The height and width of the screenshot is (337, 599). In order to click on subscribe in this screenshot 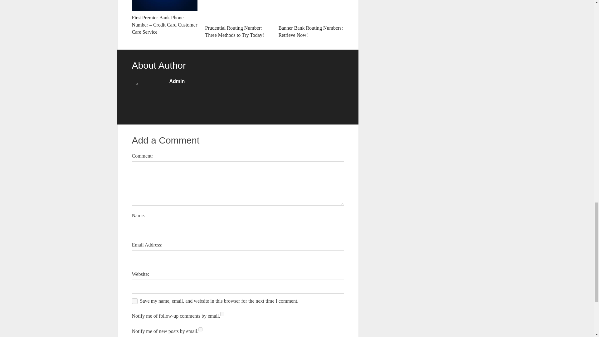, I will do `click(222, 314)`.